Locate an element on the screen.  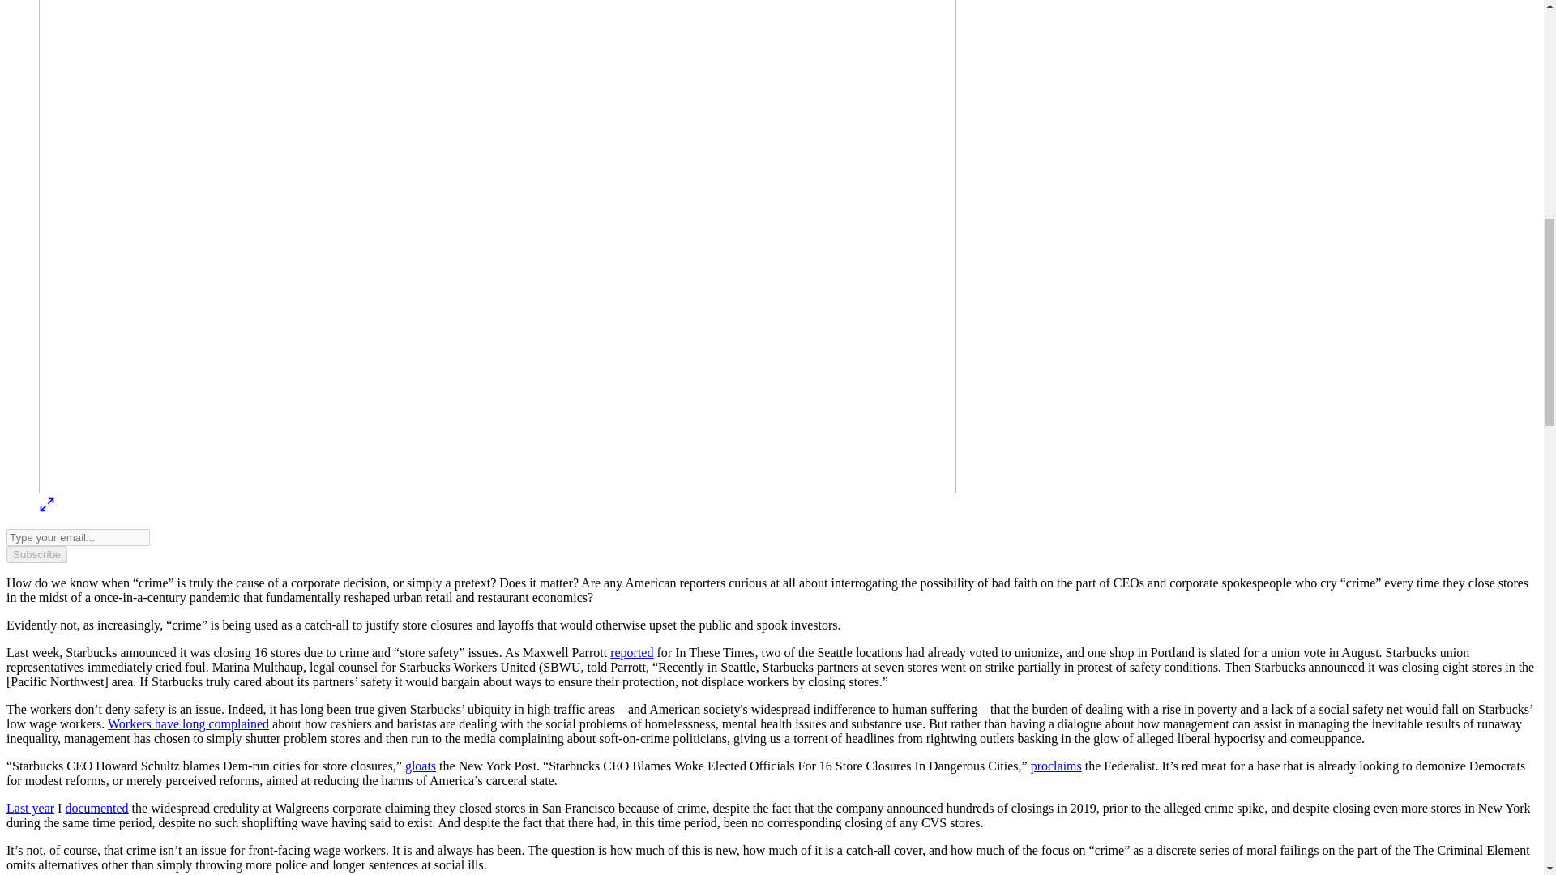
documented is located at coordinates (96, 808).